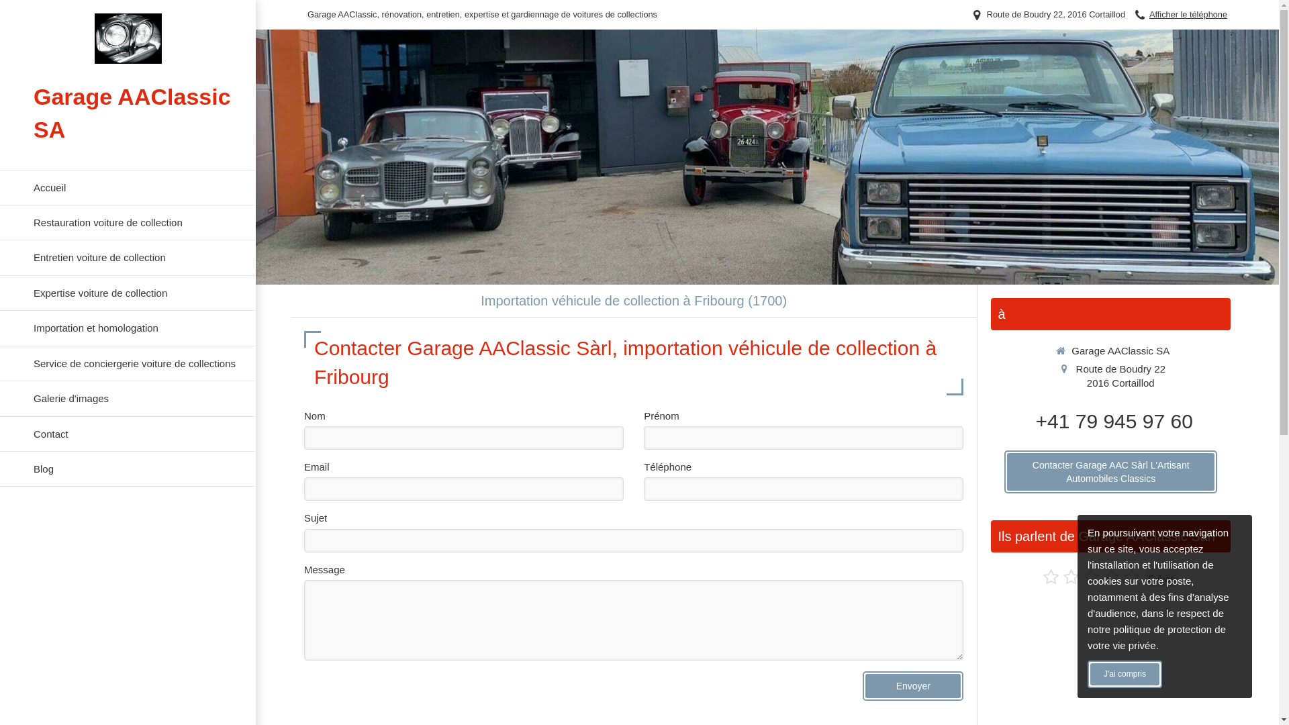 Image resolution: width=1289 pixels, height=725 pixels. I want to click on J'ai compris, so click(1125, 674).